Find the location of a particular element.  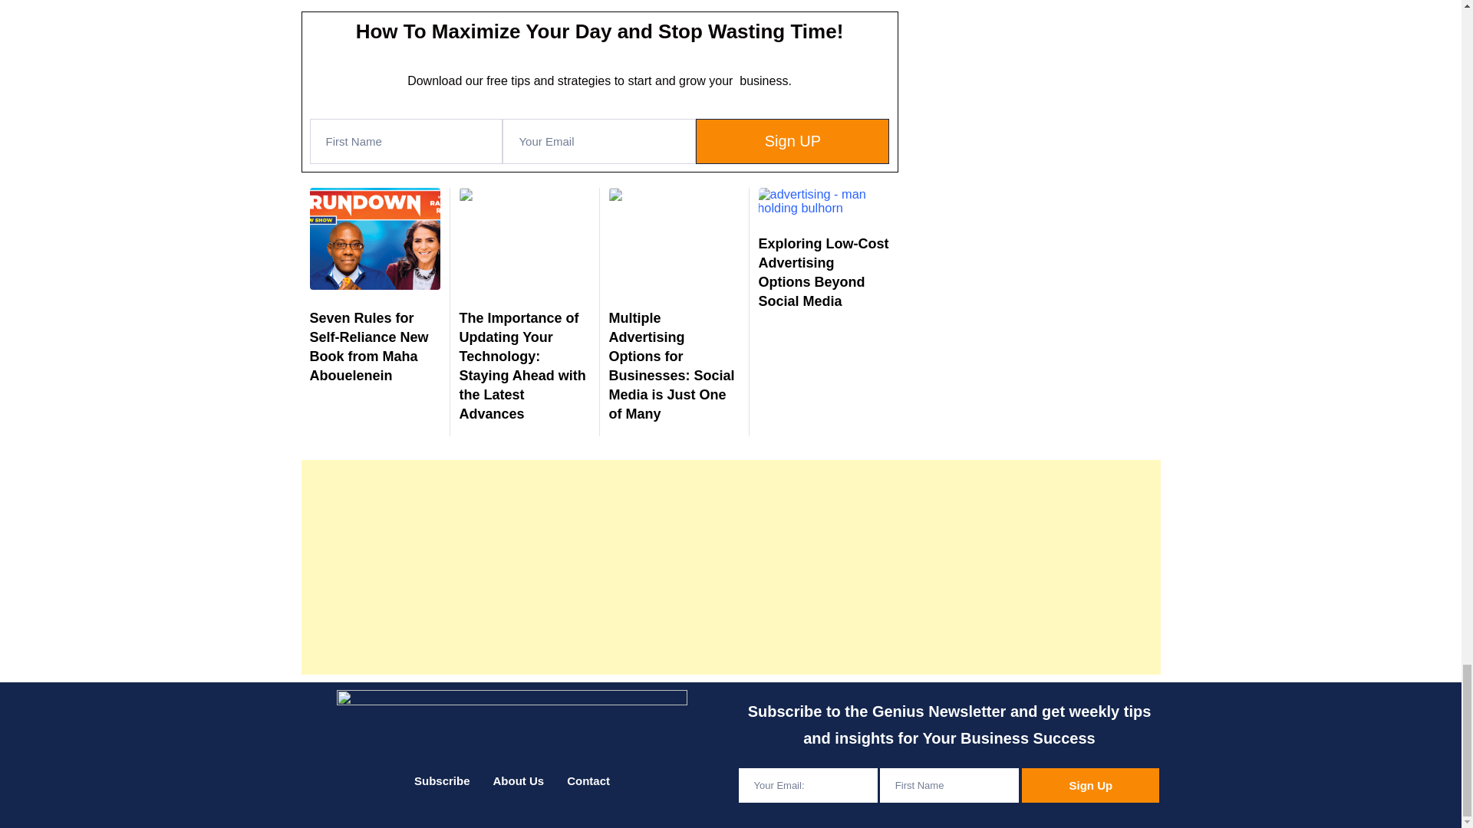

Seven Rules for Self-Reliance New Book from Maha Abouelenein is located at coordinates (368, 347).